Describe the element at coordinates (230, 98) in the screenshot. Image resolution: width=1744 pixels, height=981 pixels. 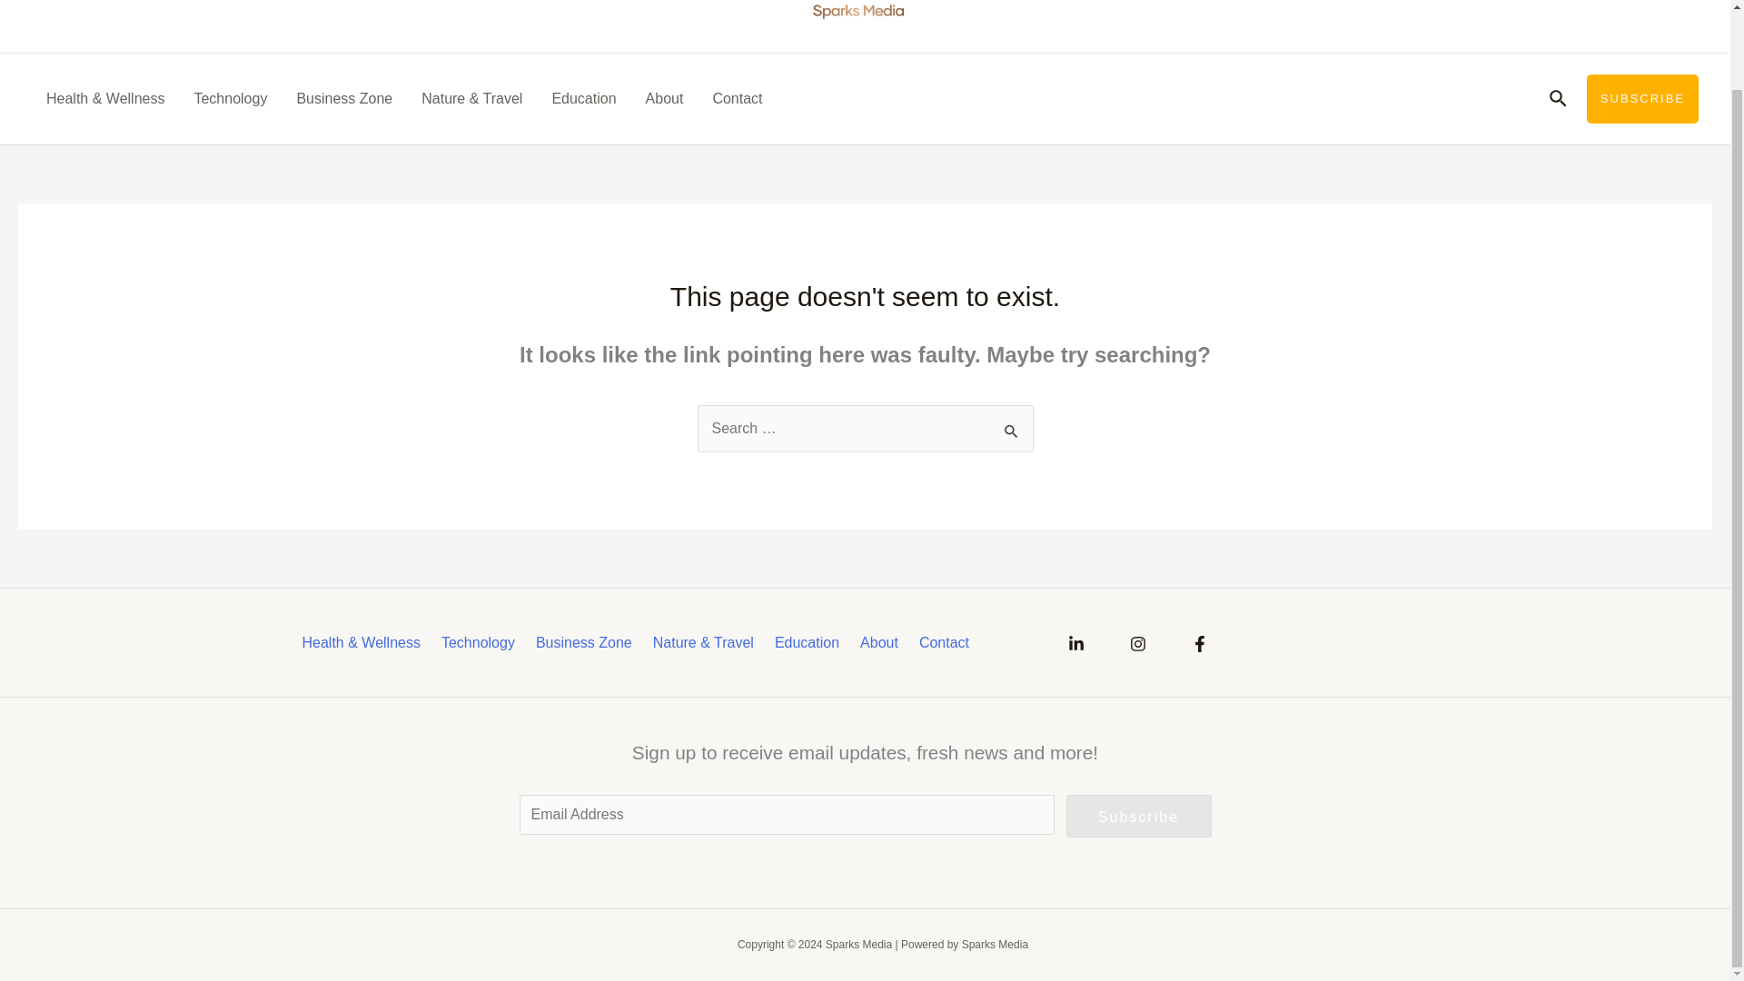
I see `Technology` at that location.